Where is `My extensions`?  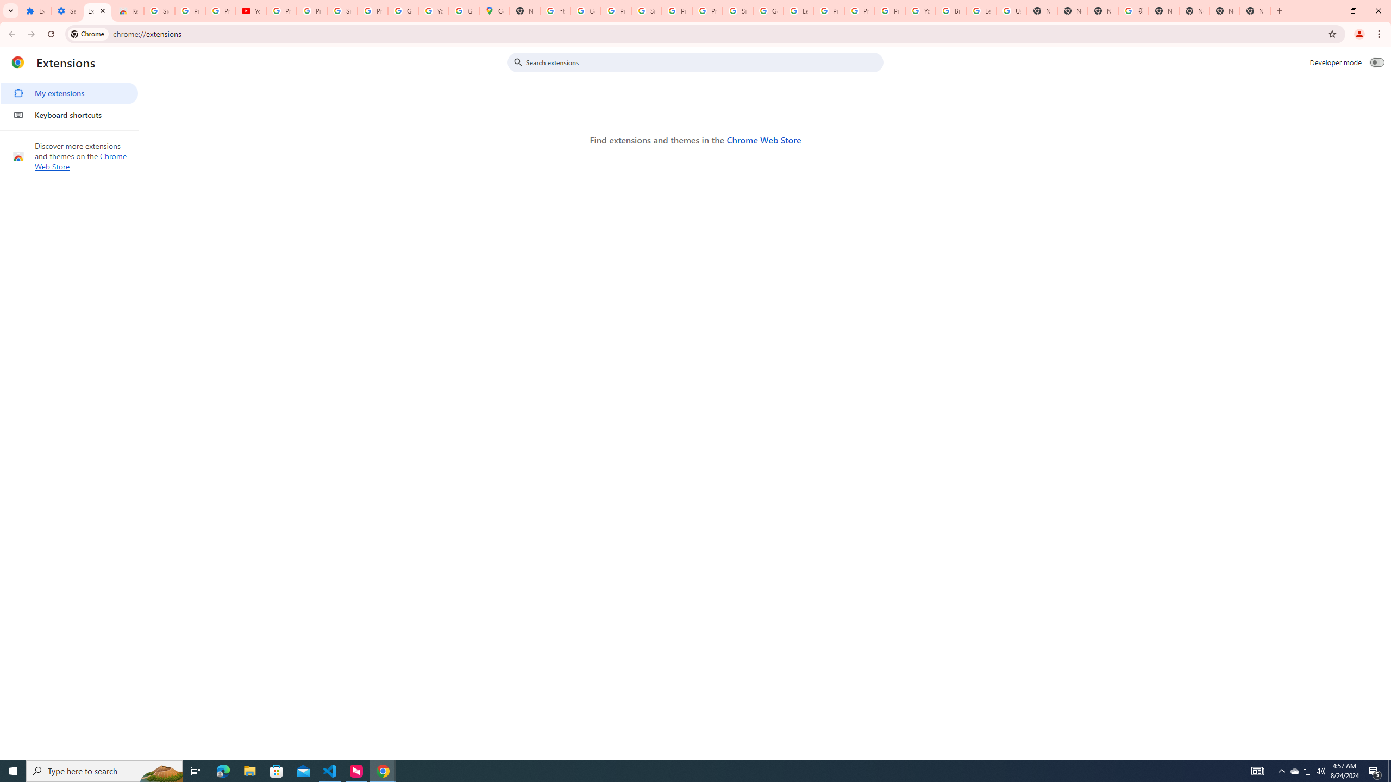
My extensions is located at coordinates (68, 93).